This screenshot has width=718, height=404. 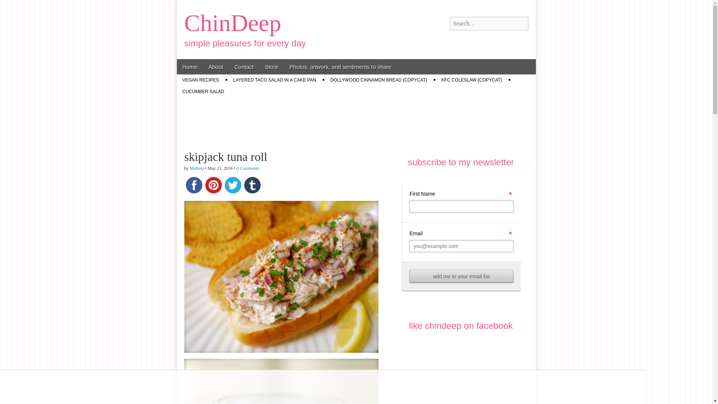 I want to click on Melissa, so click(x=197, y=168).